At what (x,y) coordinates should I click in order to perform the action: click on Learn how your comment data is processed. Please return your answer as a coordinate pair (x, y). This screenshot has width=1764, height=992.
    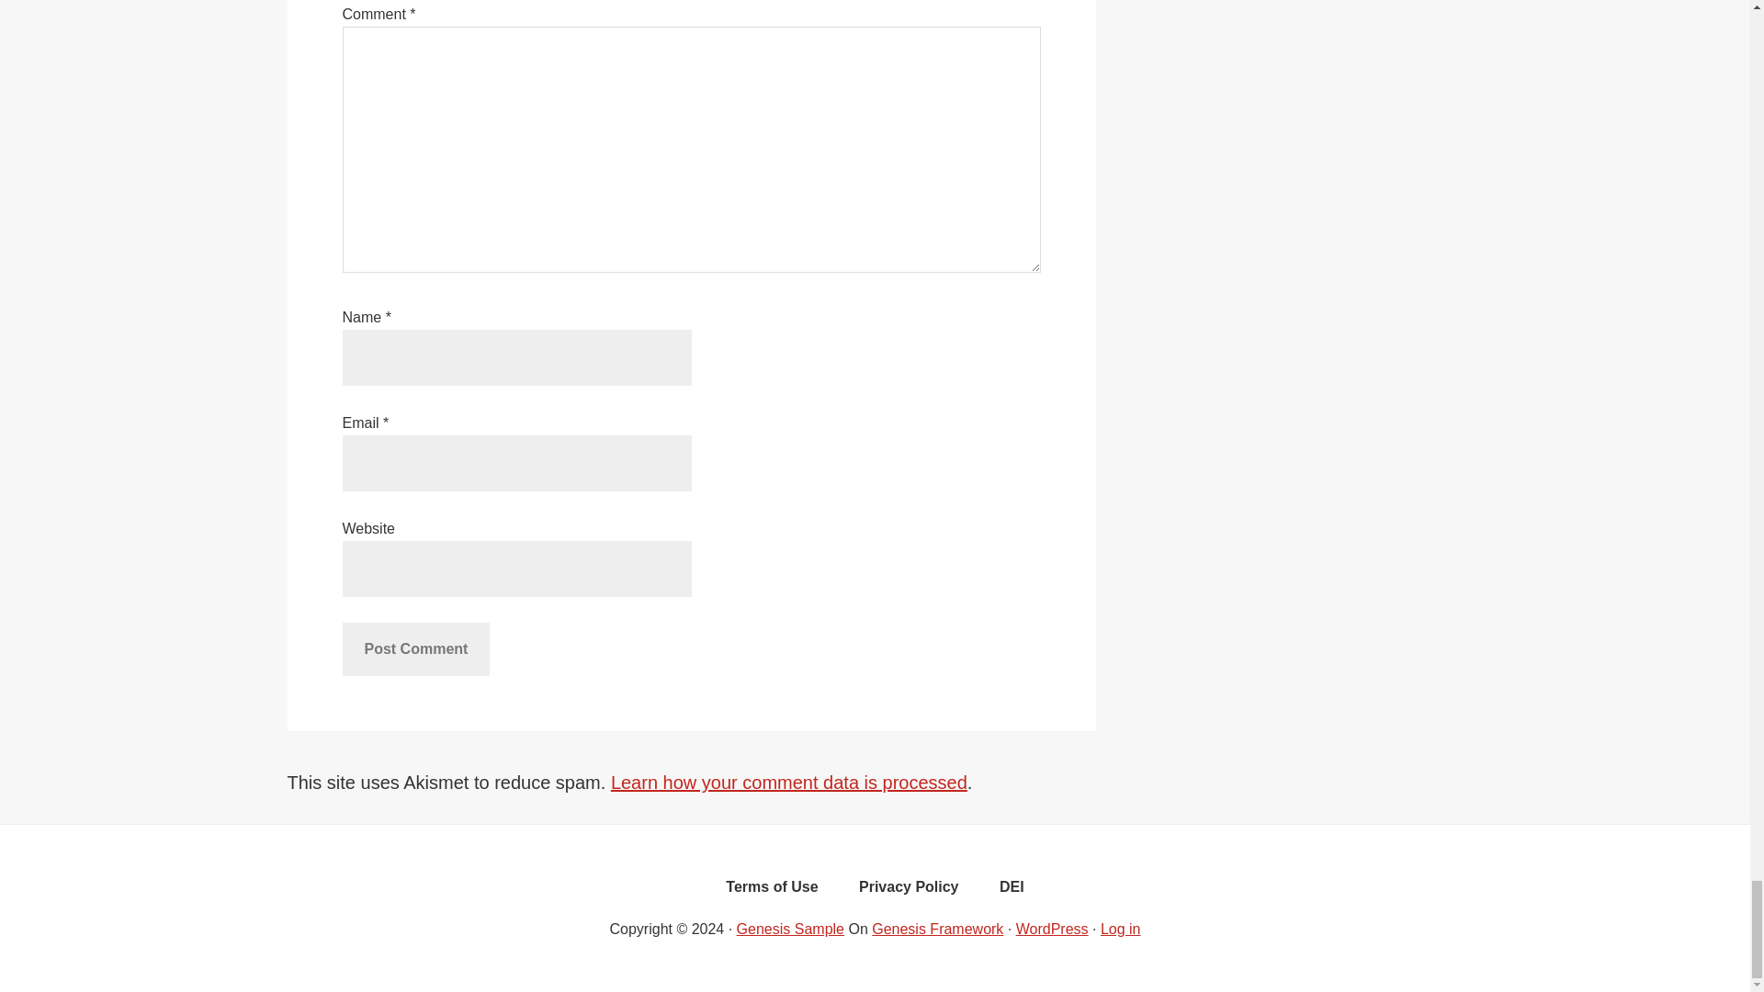
    Looking at the image, I should click on (788, 783).